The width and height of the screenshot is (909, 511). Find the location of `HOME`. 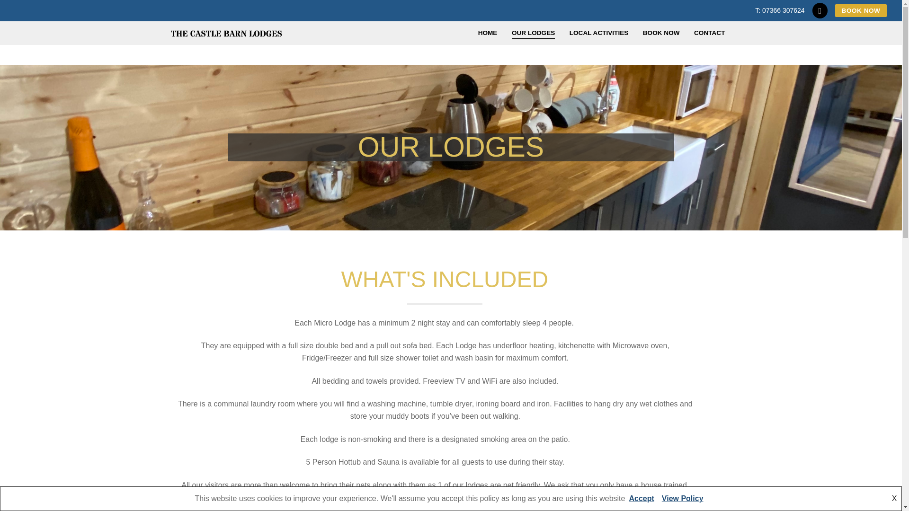

HOME is located at coordinates (488, 33).